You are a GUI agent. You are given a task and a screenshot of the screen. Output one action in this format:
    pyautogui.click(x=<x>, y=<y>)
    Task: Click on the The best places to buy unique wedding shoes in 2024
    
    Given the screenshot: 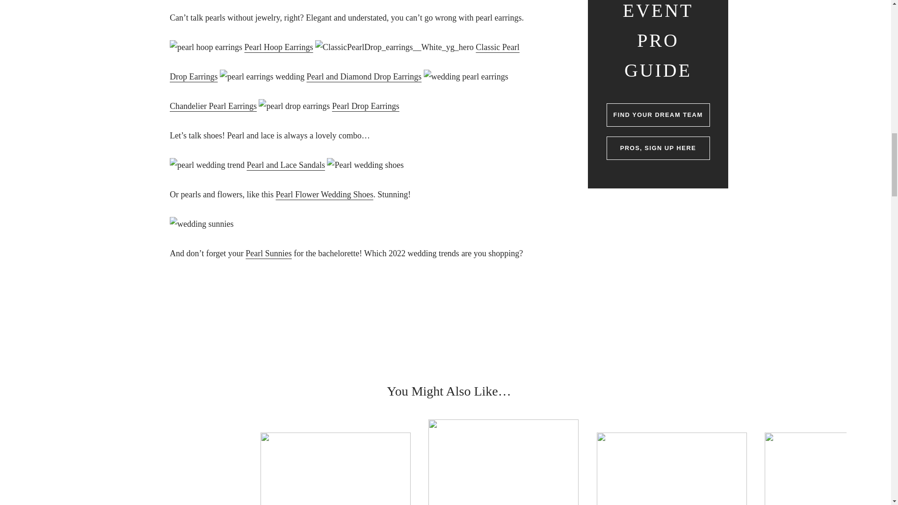 What is the action you would take?
    pyautogui.click(x=672, y=469)
    